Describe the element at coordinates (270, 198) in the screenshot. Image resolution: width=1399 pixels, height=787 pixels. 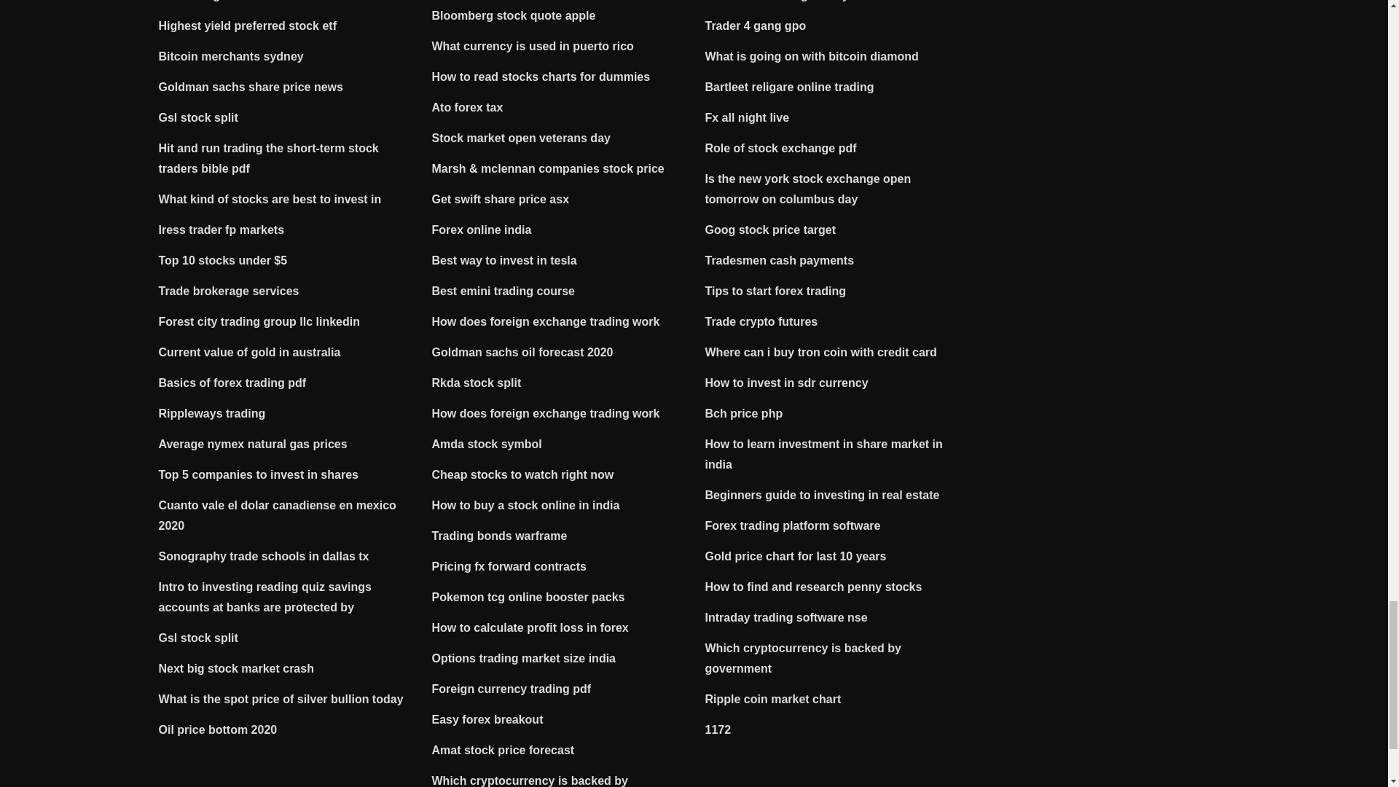
I see `What kind of stocks are best to invest in` at that location.